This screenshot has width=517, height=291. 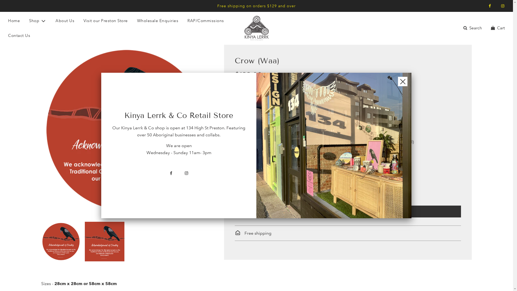 I want to click on Search, so click(x=472, y=28).